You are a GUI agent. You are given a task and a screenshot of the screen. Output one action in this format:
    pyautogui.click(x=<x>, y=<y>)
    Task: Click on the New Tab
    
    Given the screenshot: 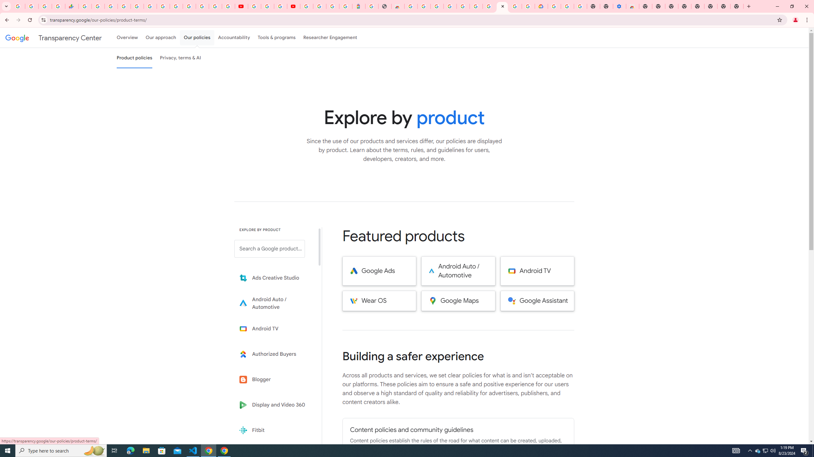 What is the action you would take?
    pyautogui.click(x=737, y=6)
    